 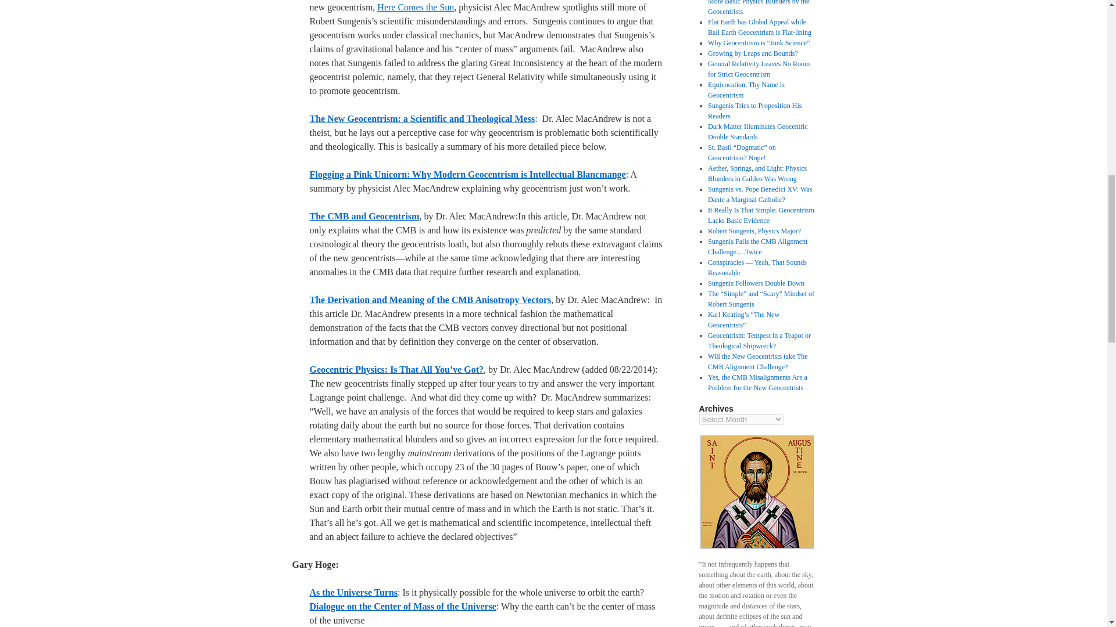 What do you see at coordinates (421, 118) in the screenshot?
I see `Physicist Alec MacAndrew Debunks the New Geocentrists` at bounding box center [421, 118].